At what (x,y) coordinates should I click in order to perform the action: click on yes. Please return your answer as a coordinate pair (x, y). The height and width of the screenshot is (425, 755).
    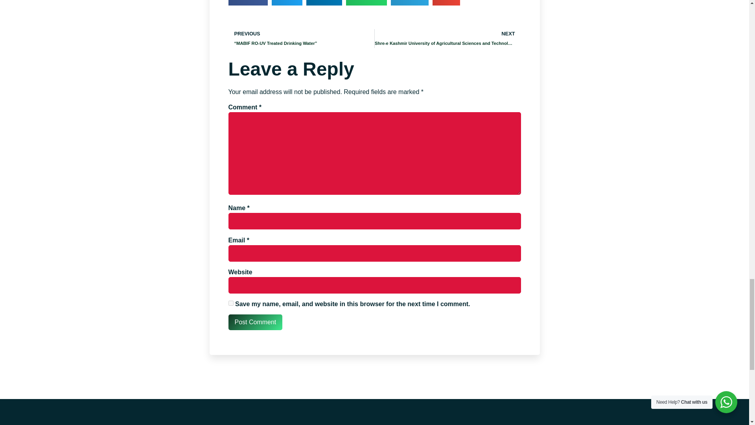
    Looking at the image, I should click on (230, 303).